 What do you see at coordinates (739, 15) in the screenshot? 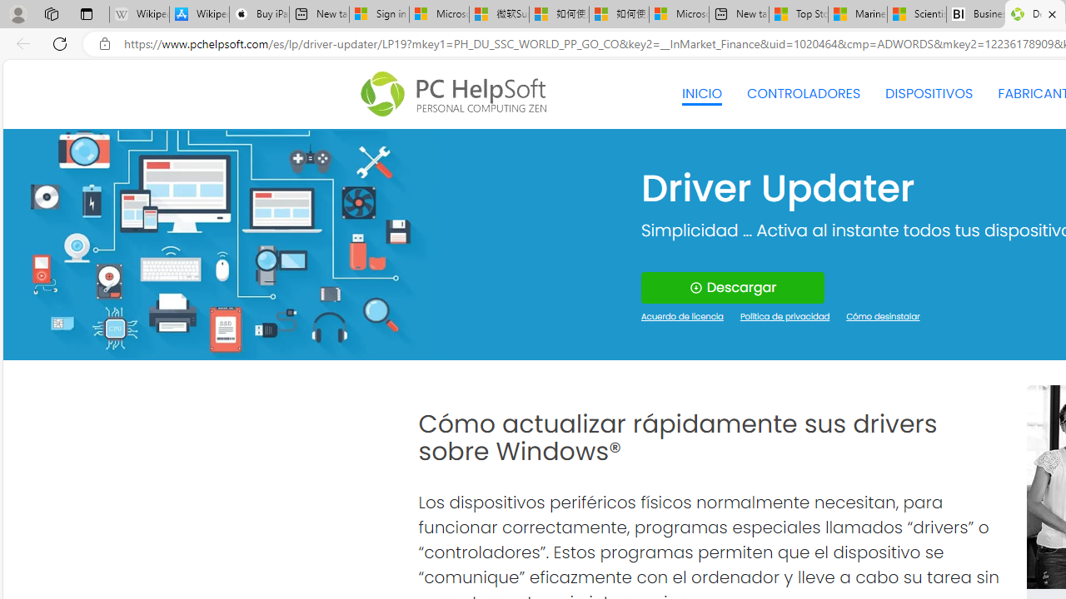
I see `New tab` at bounding box center [739, 15].